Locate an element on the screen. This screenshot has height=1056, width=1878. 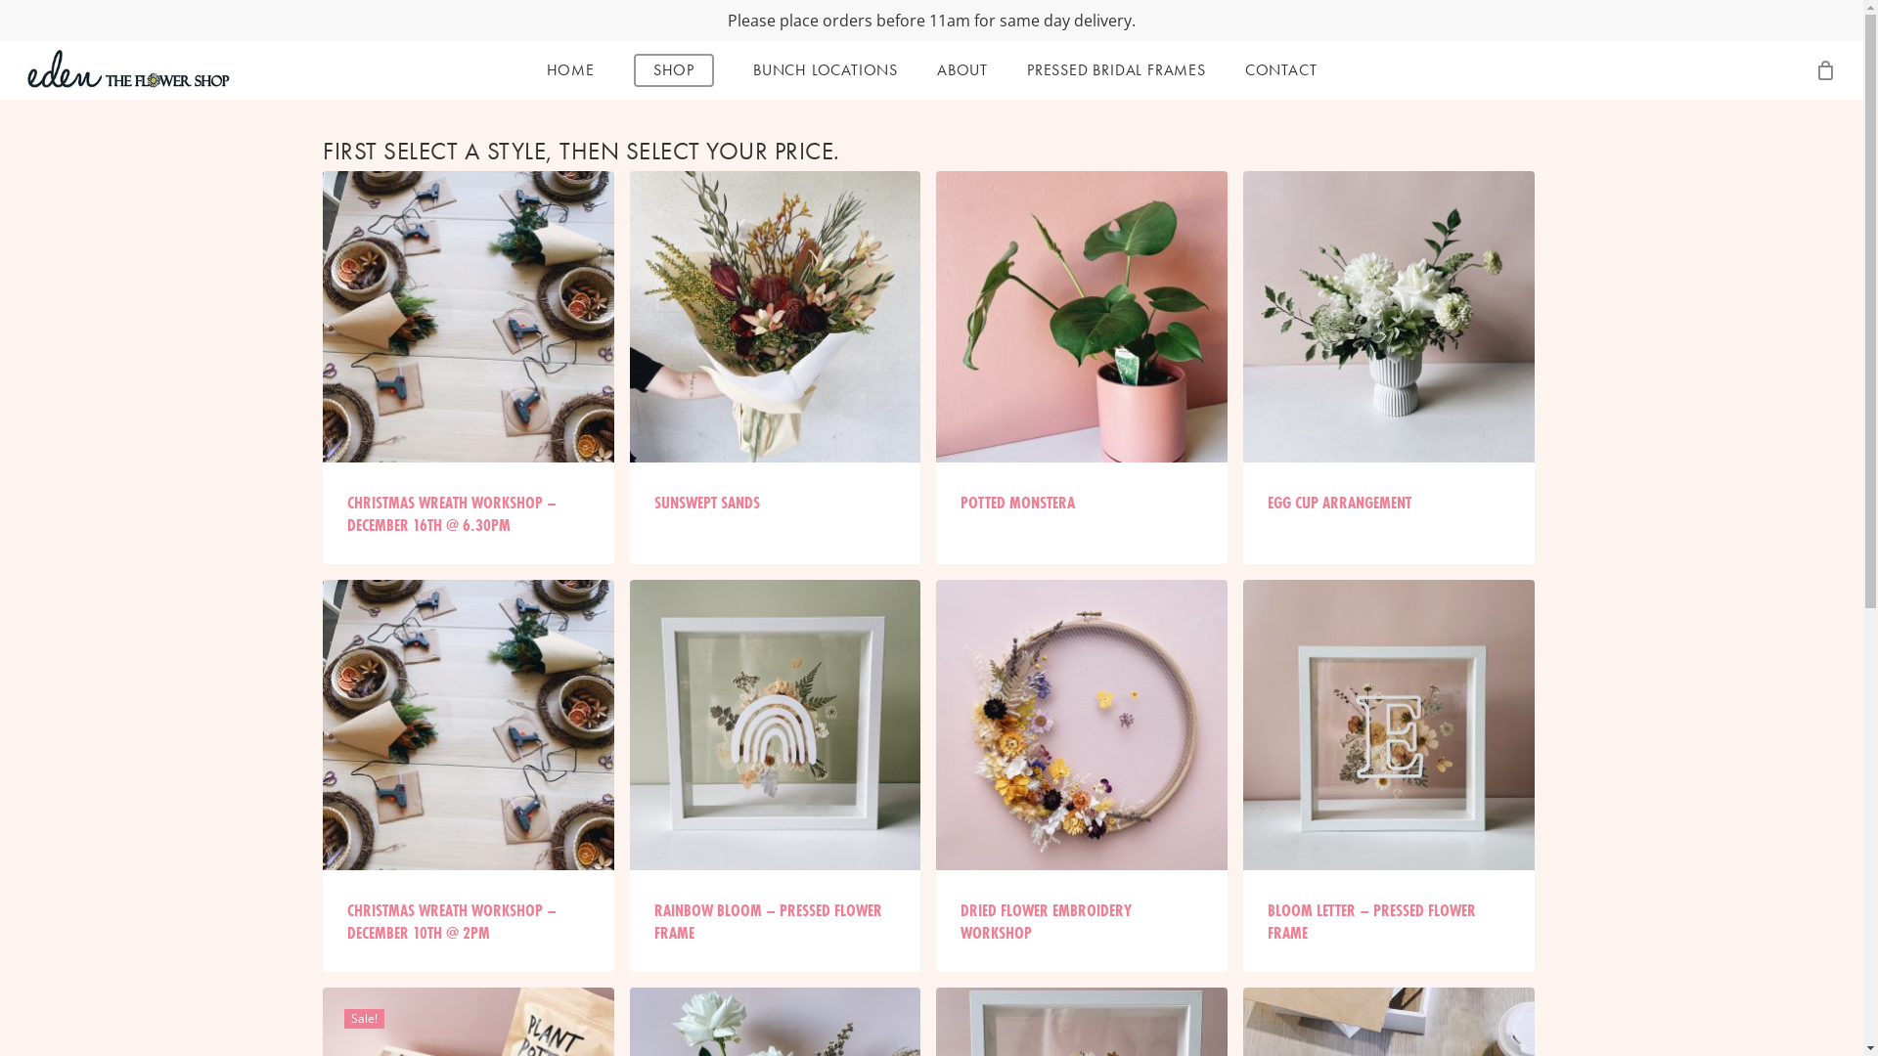
BUNCH LOCATIONS is located at coordinates (826, 70).